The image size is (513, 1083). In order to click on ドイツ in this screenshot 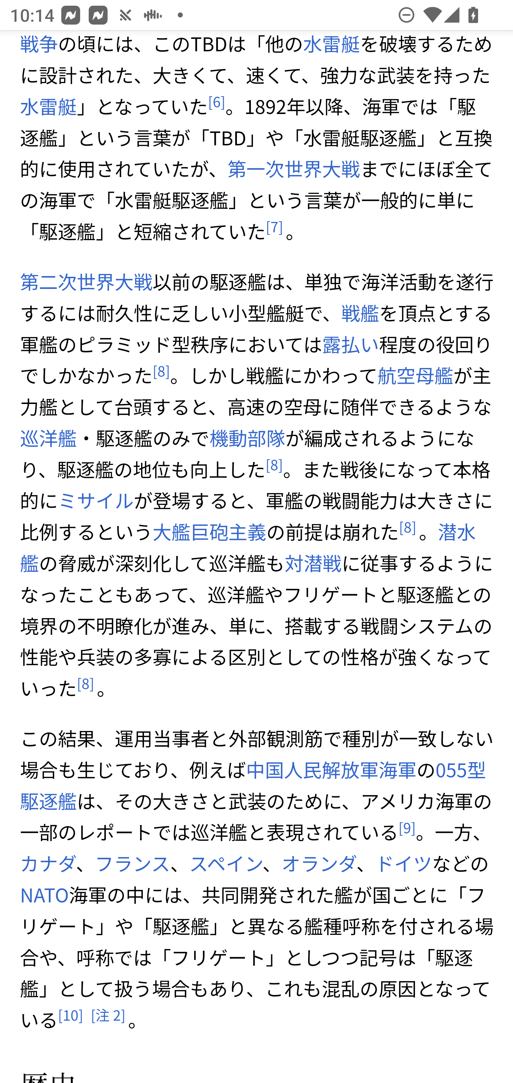, I will do `click(403, 864)`.